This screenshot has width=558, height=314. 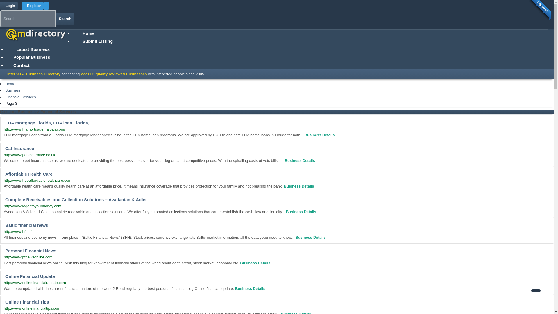 What do you see at coordinates (10, 84) in the screenshot?
I see `Home` at bounding box center [10, 84].